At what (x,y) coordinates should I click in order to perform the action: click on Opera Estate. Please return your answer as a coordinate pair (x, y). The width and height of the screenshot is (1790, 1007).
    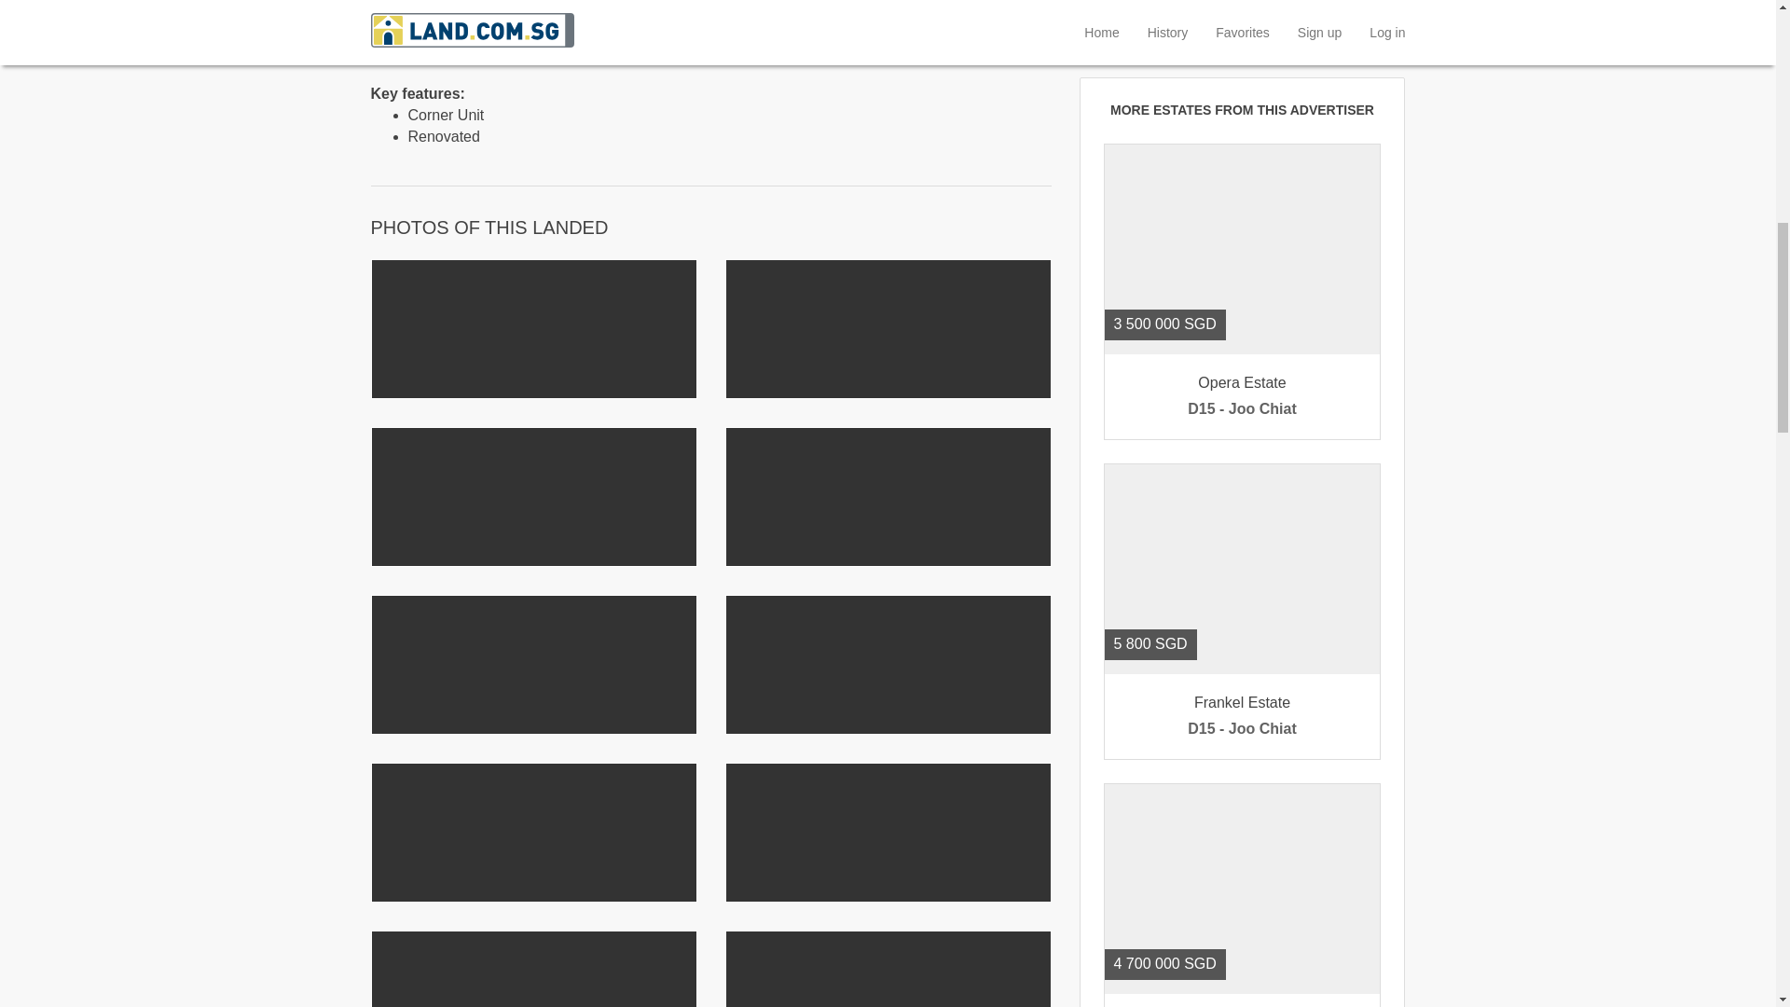
    Looking at the image, I should click on (1242, 889).